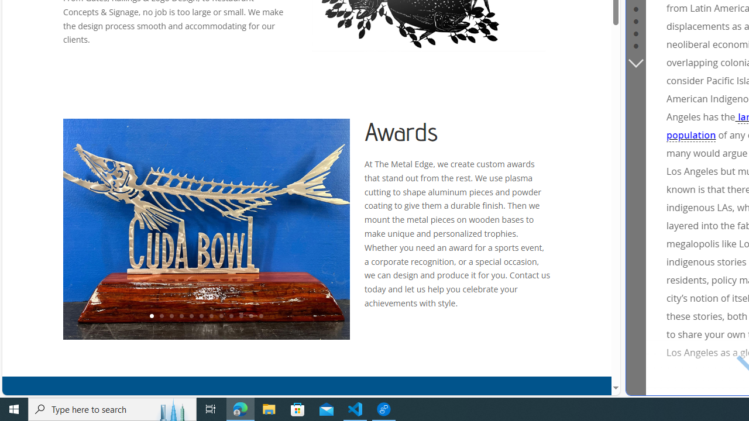 The height and width of the screenshot is (421, 749). Describe the element at coordinates (261, 316) in the screenshot. I see `12` at that location.